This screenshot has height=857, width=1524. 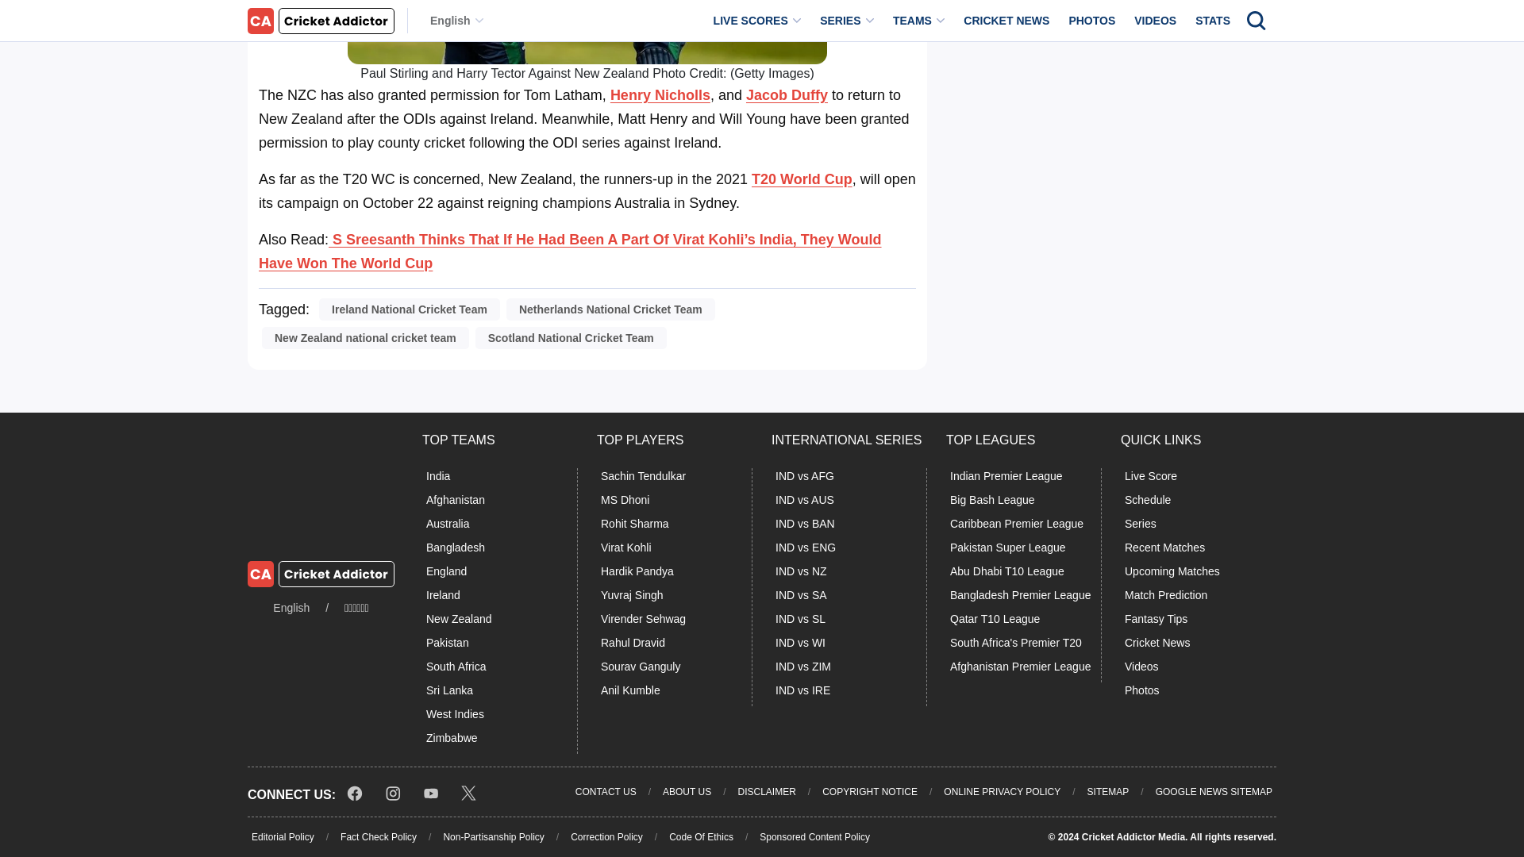 What do you see at coordinates (787, 95) in the screenshot?
I see `Jacob Duffy` at bounding box center [787, 95].